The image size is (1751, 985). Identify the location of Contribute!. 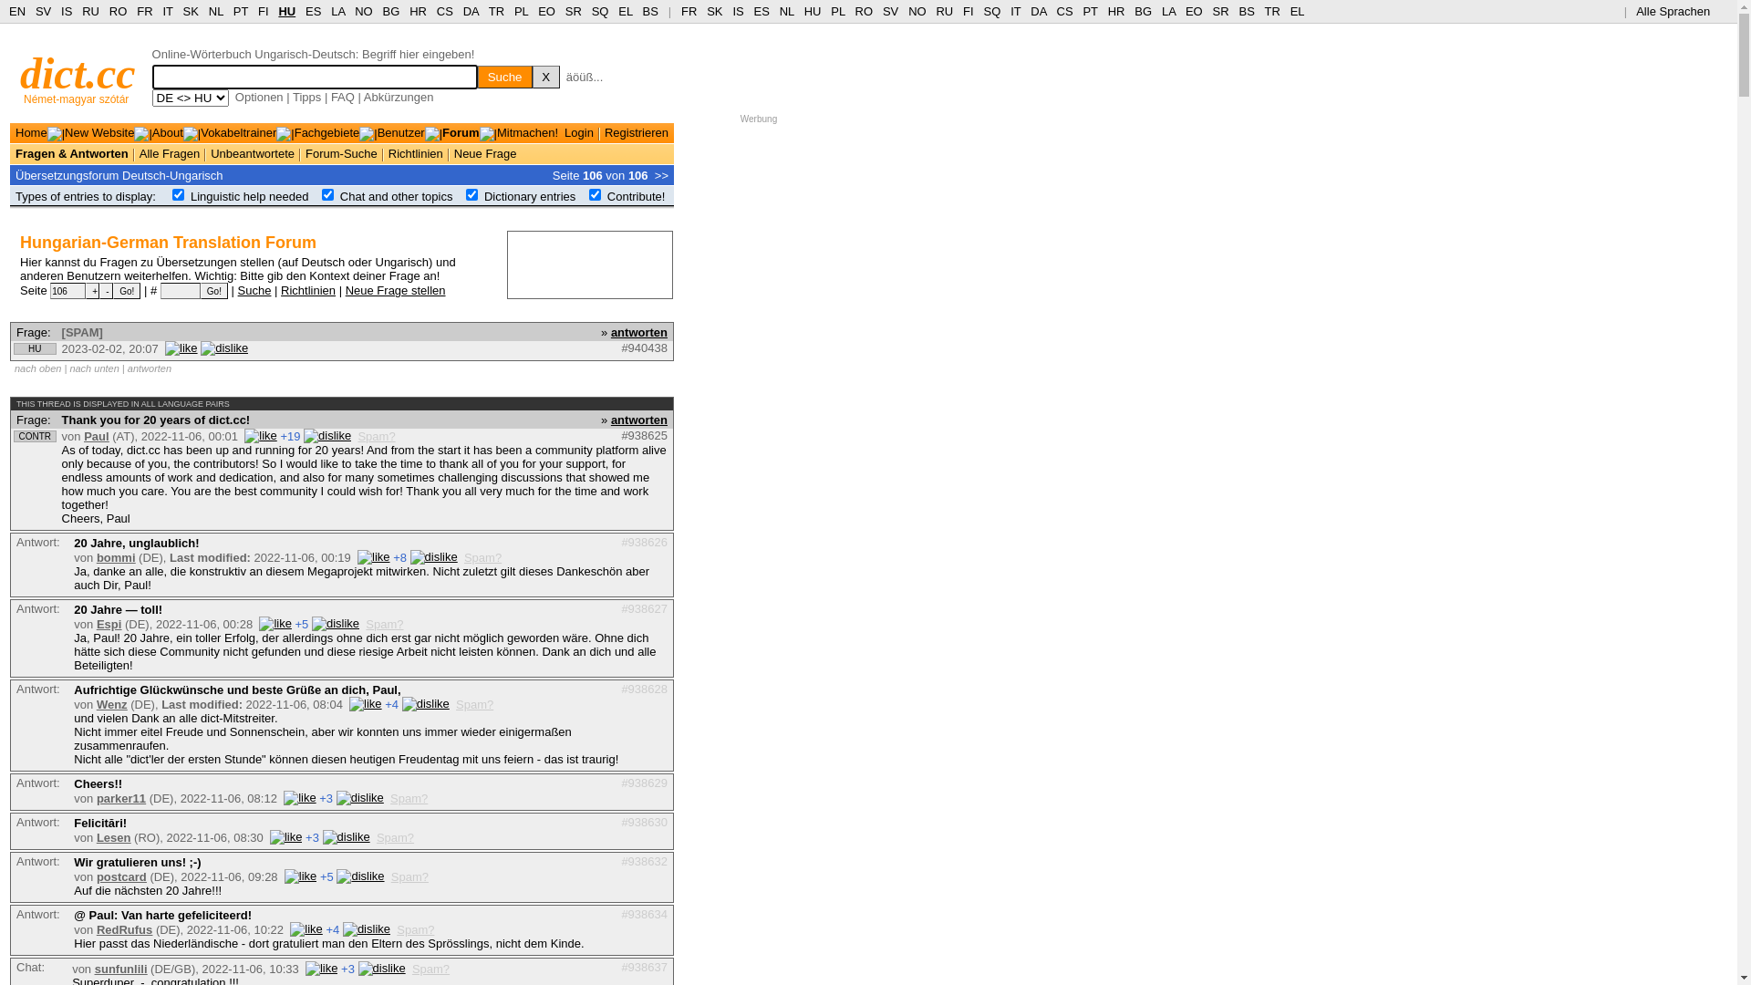
(637, 197).